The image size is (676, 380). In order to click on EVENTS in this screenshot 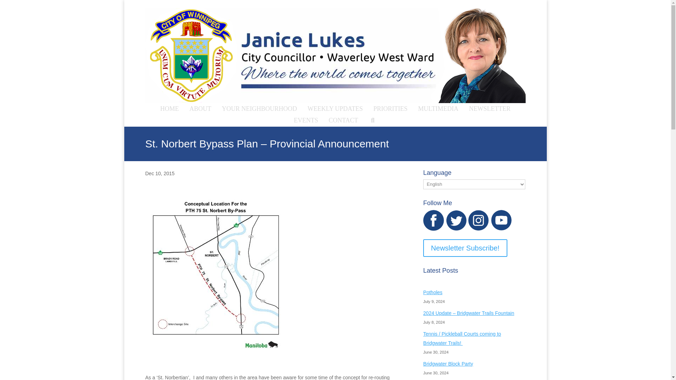, I will do `click(306, 120)`.